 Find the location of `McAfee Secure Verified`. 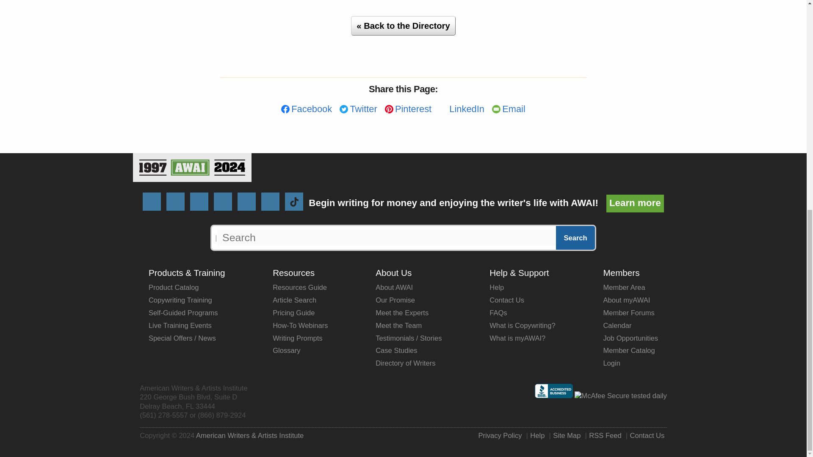

McAfee Secure Verified is located at coordinates (621, 396).